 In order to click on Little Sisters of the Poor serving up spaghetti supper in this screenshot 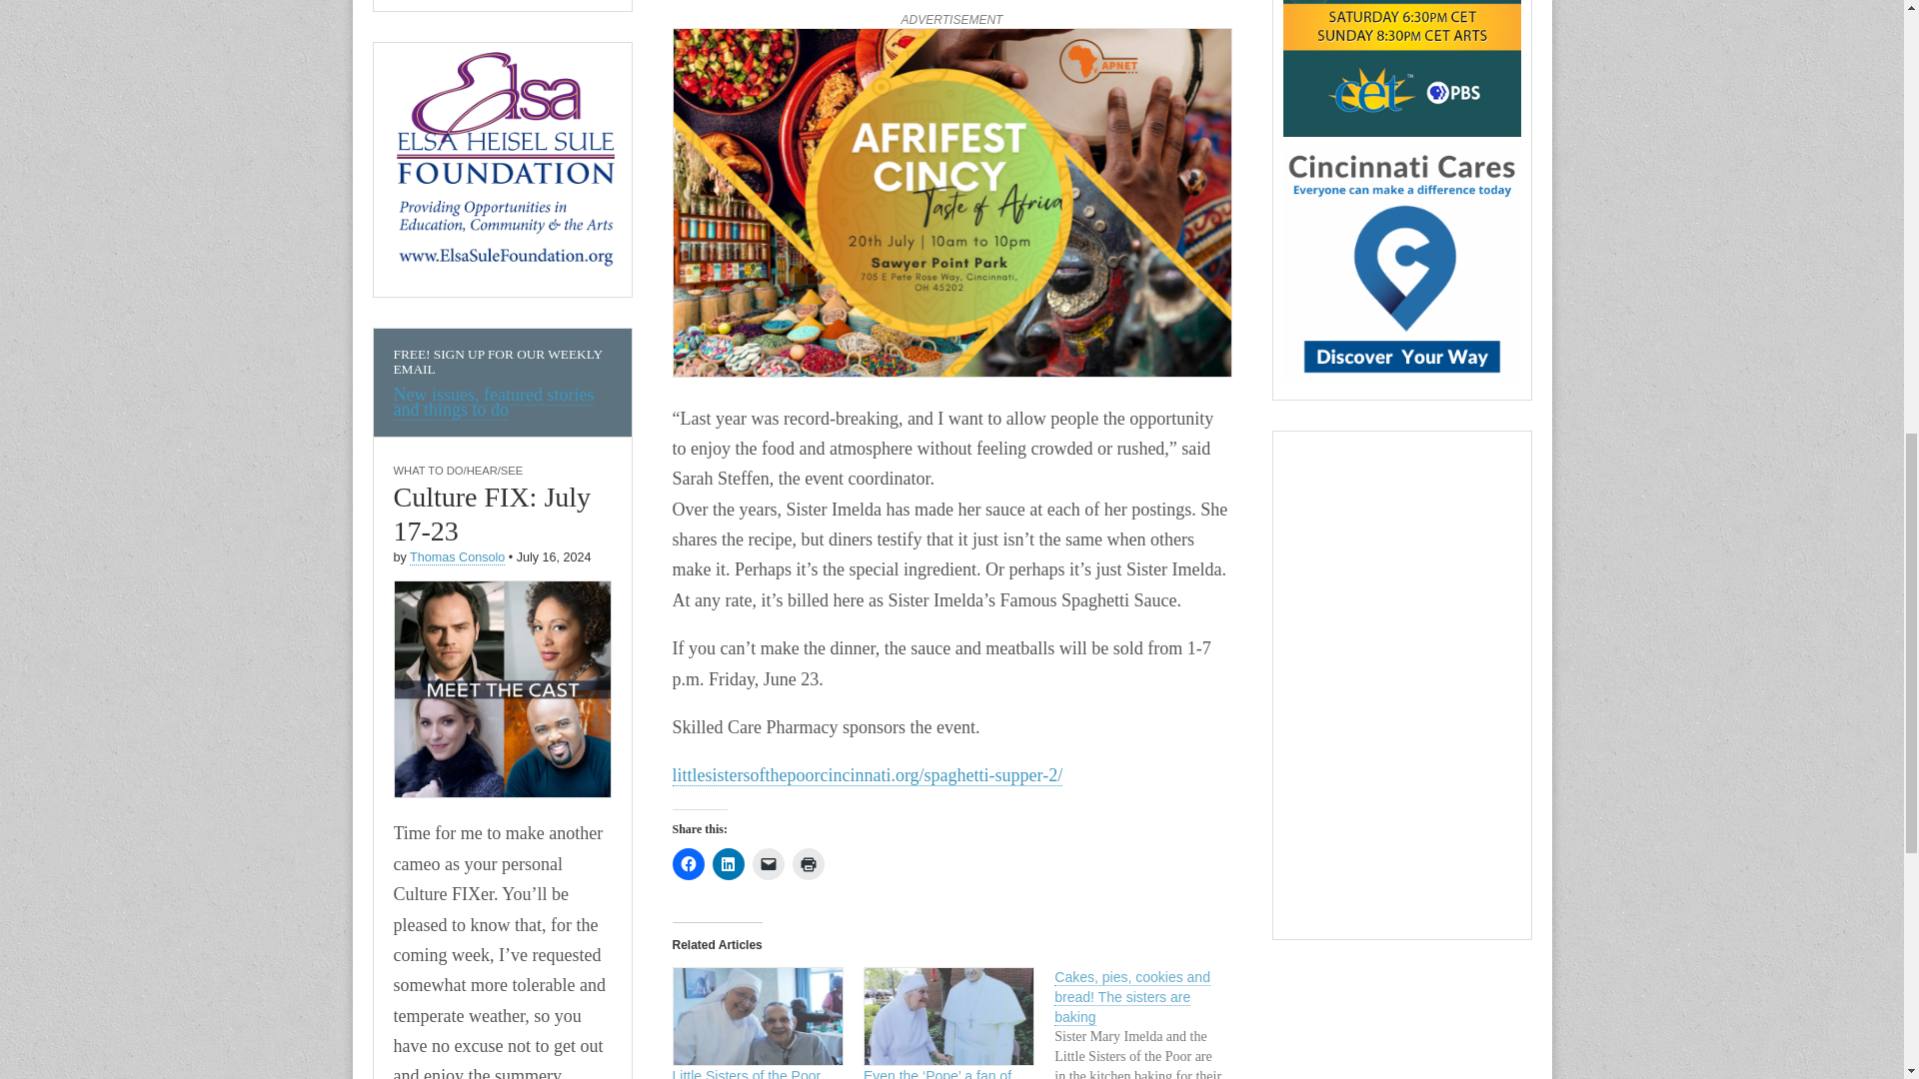, I will do `click(746, 1073)`.